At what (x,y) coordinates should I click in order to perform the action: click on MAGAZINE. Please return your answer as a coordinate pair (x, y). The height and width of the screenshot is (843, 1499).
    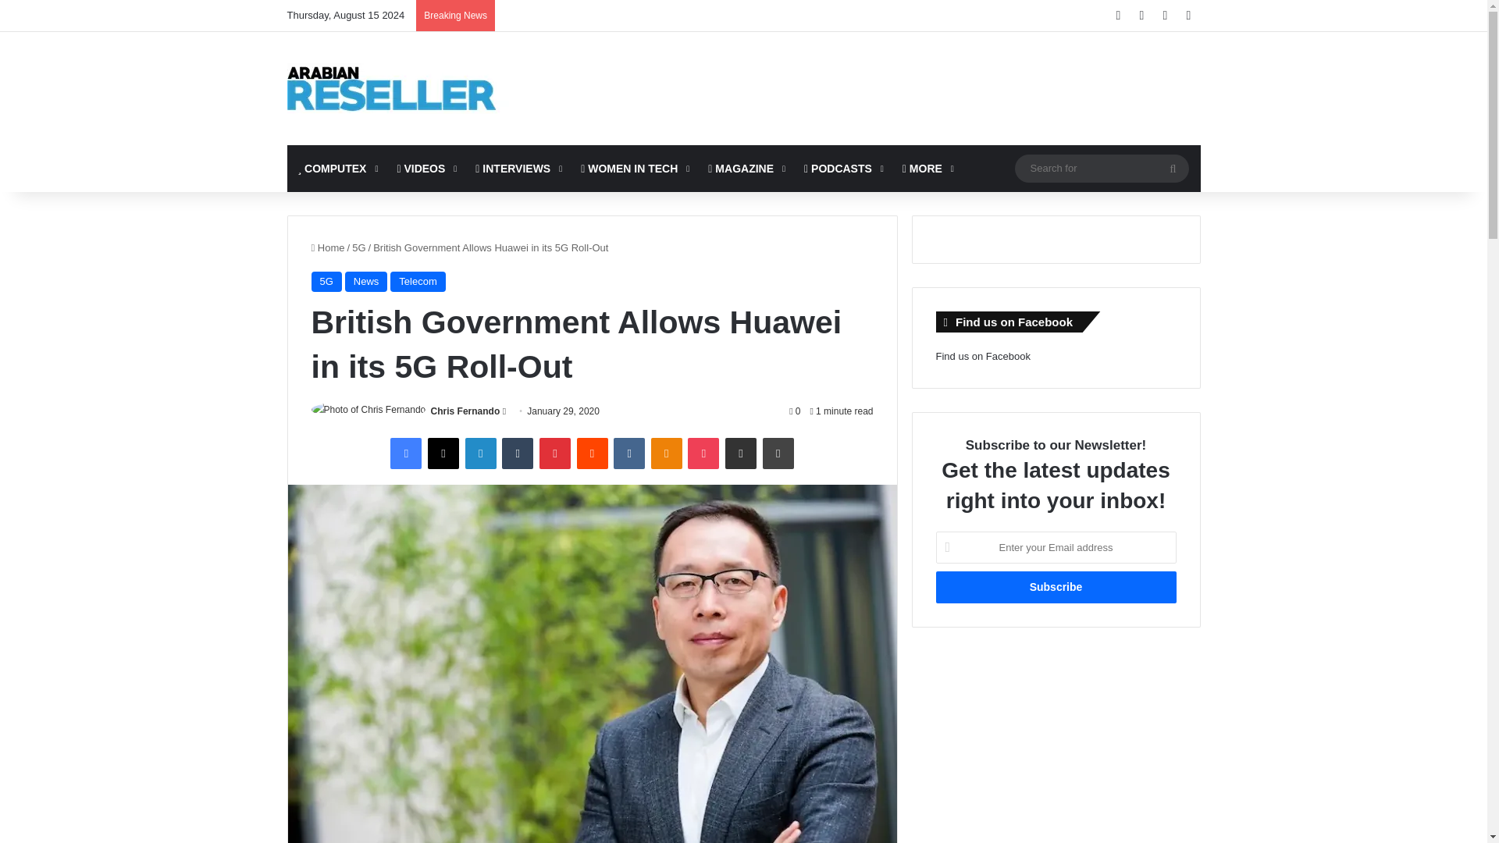
    Looking at the image, I should click on (745, 169).